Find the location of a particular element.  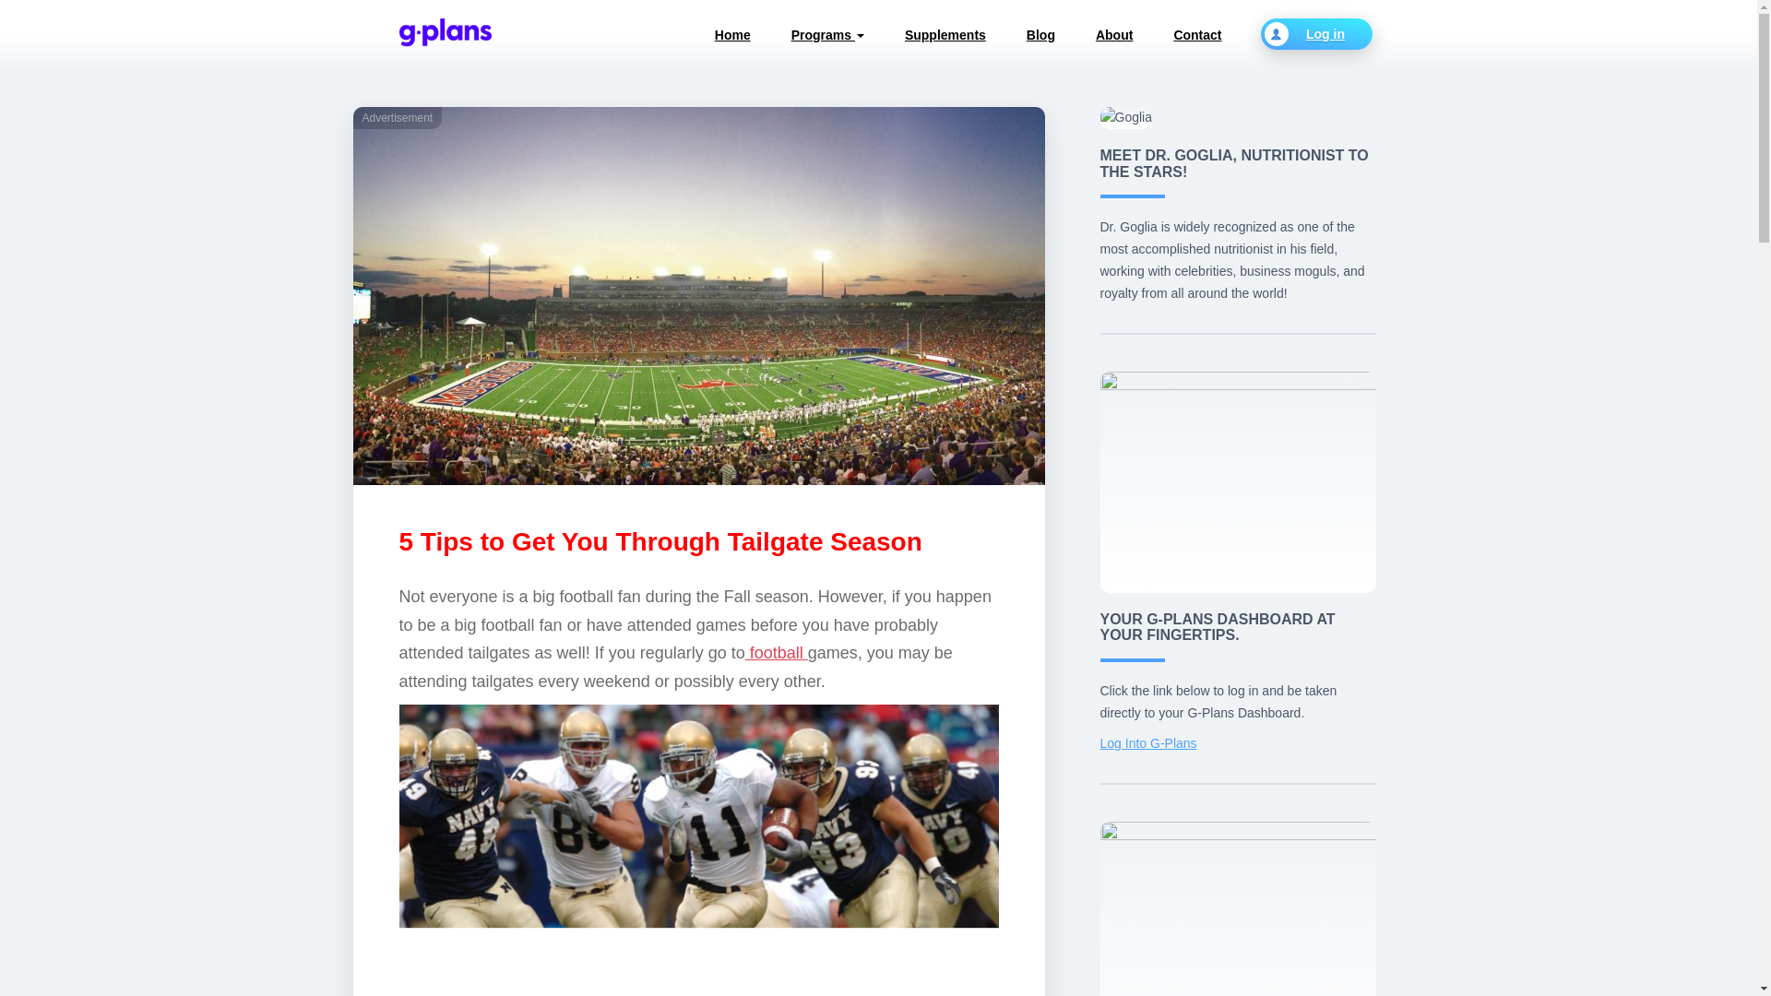

Supplements is located at coordinates (945, 35).